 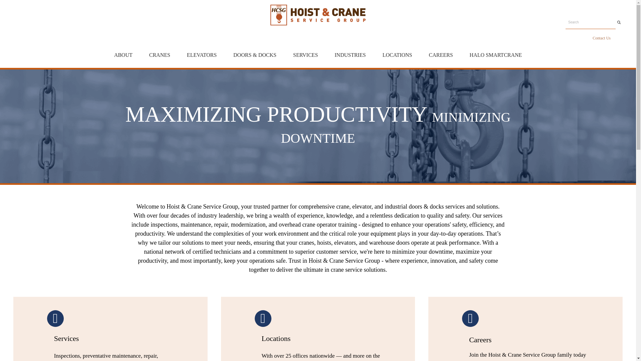 I want to click on Contact Us, so click(x=602, y=38).